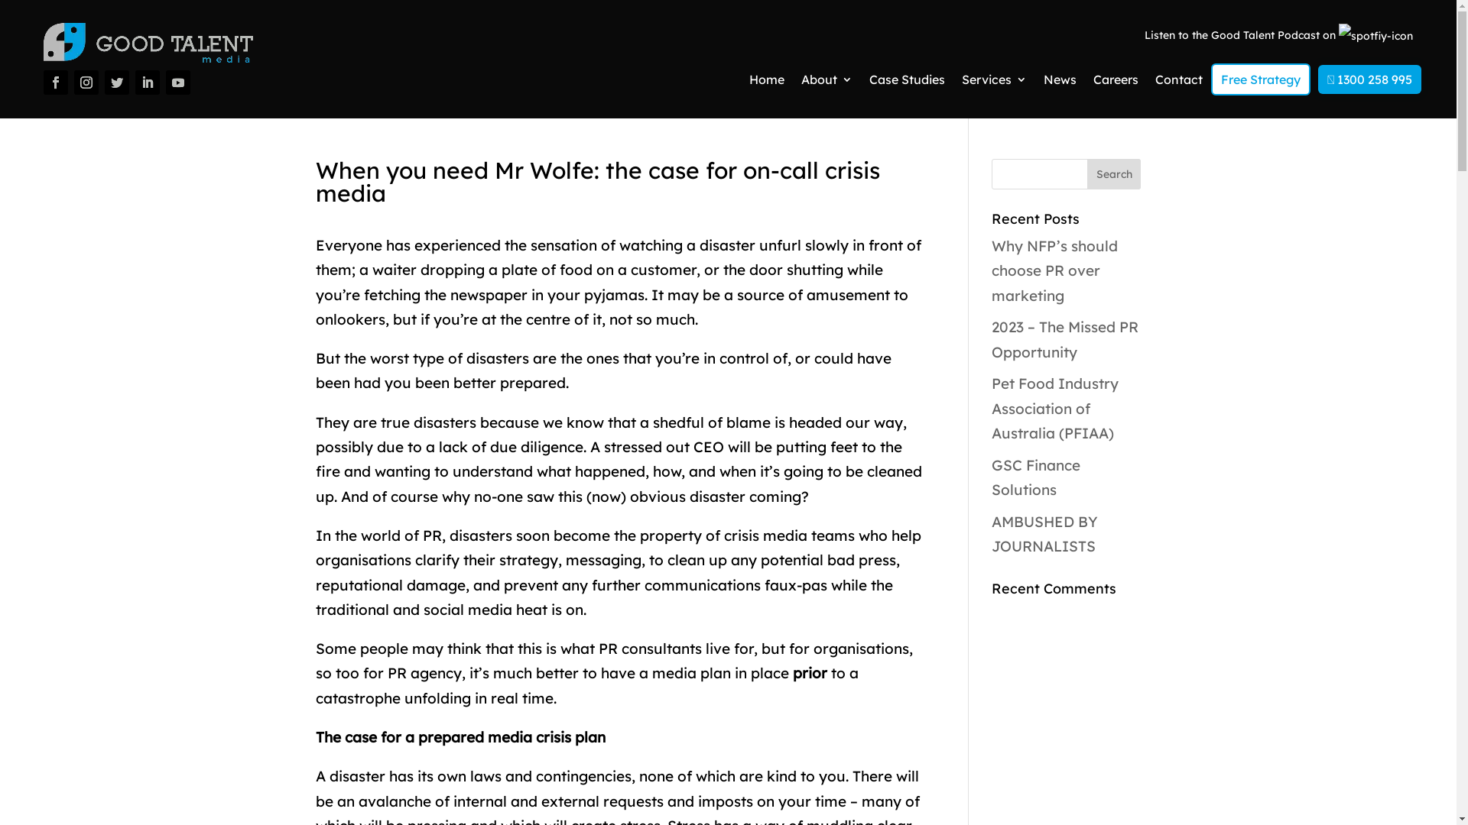 The image size is (1468, 825). Describe the element at coordinates (178, 82) in the screenshot. I see `Follow on Youtube` at that location.